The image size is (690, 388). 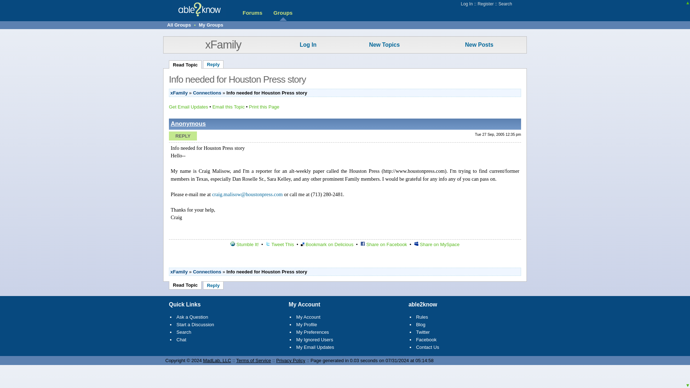 I want to click on My Ignored Users, so click(x=314, y=339).